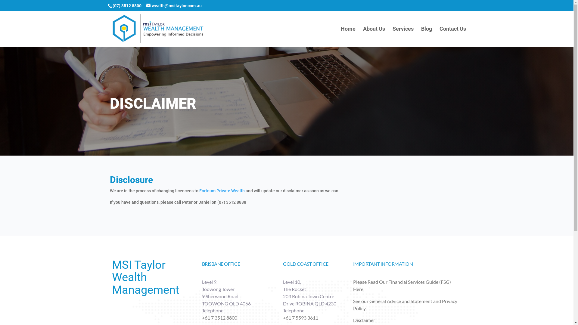  What do you see at coordinates (402, 285) in the screenshot?
I see `Please Read Our Financial Services Guide (FSG) Here` at bounding box center [402, 285].